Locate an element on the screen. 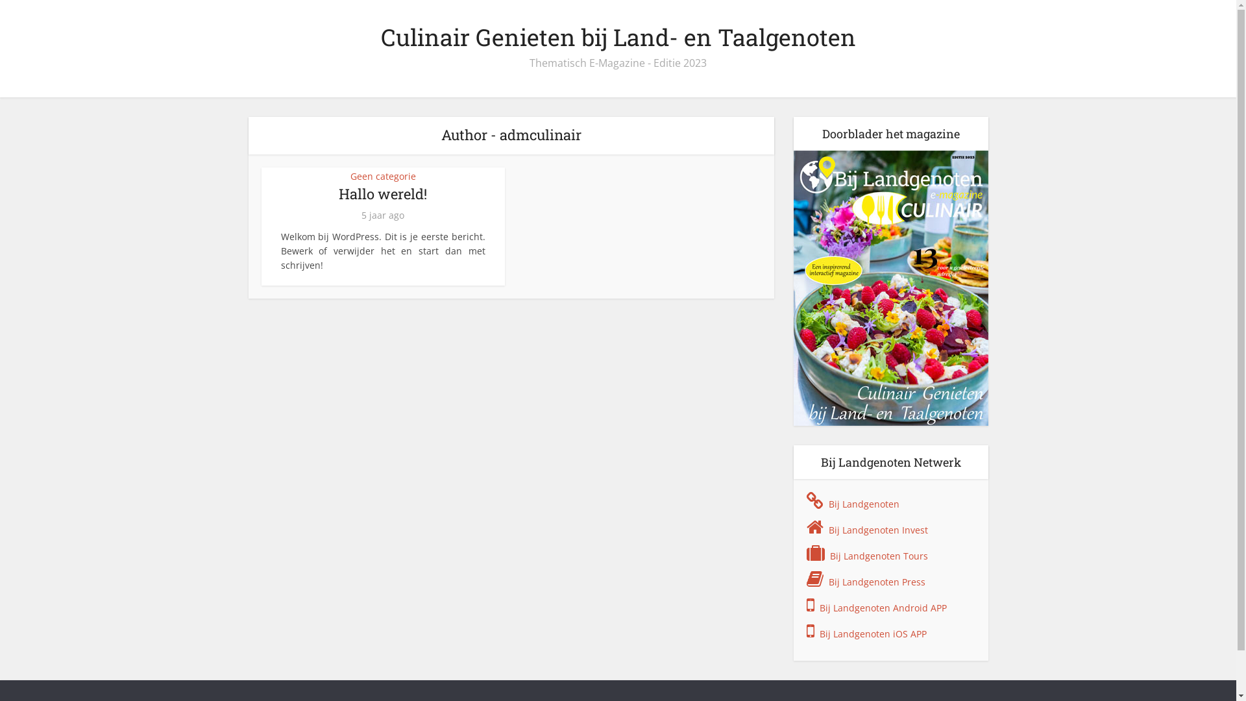  Bij Landgenoten is located at coordinates (863, 504).